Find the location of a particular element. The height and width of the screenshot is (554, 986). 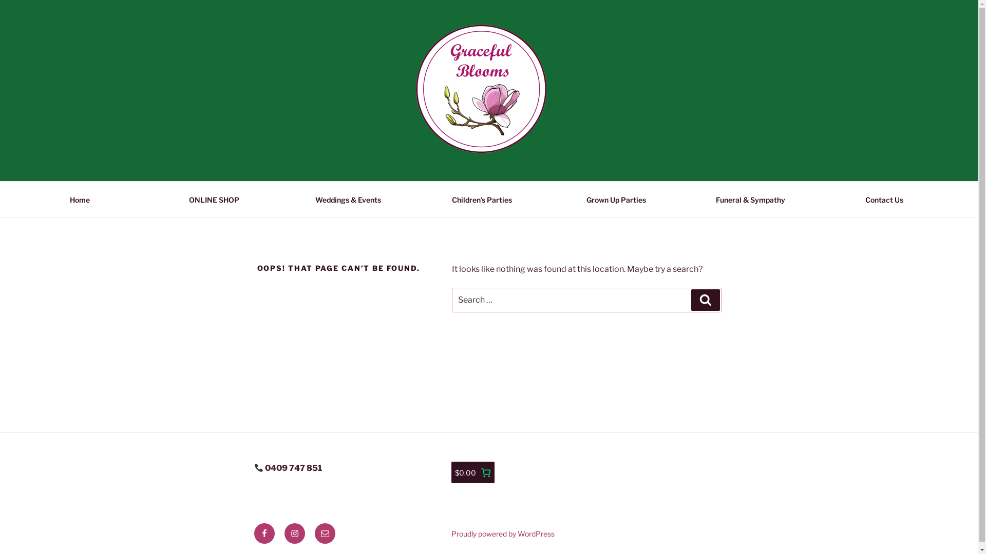

ONLINE SHOP is located at coordinates (214, 199).